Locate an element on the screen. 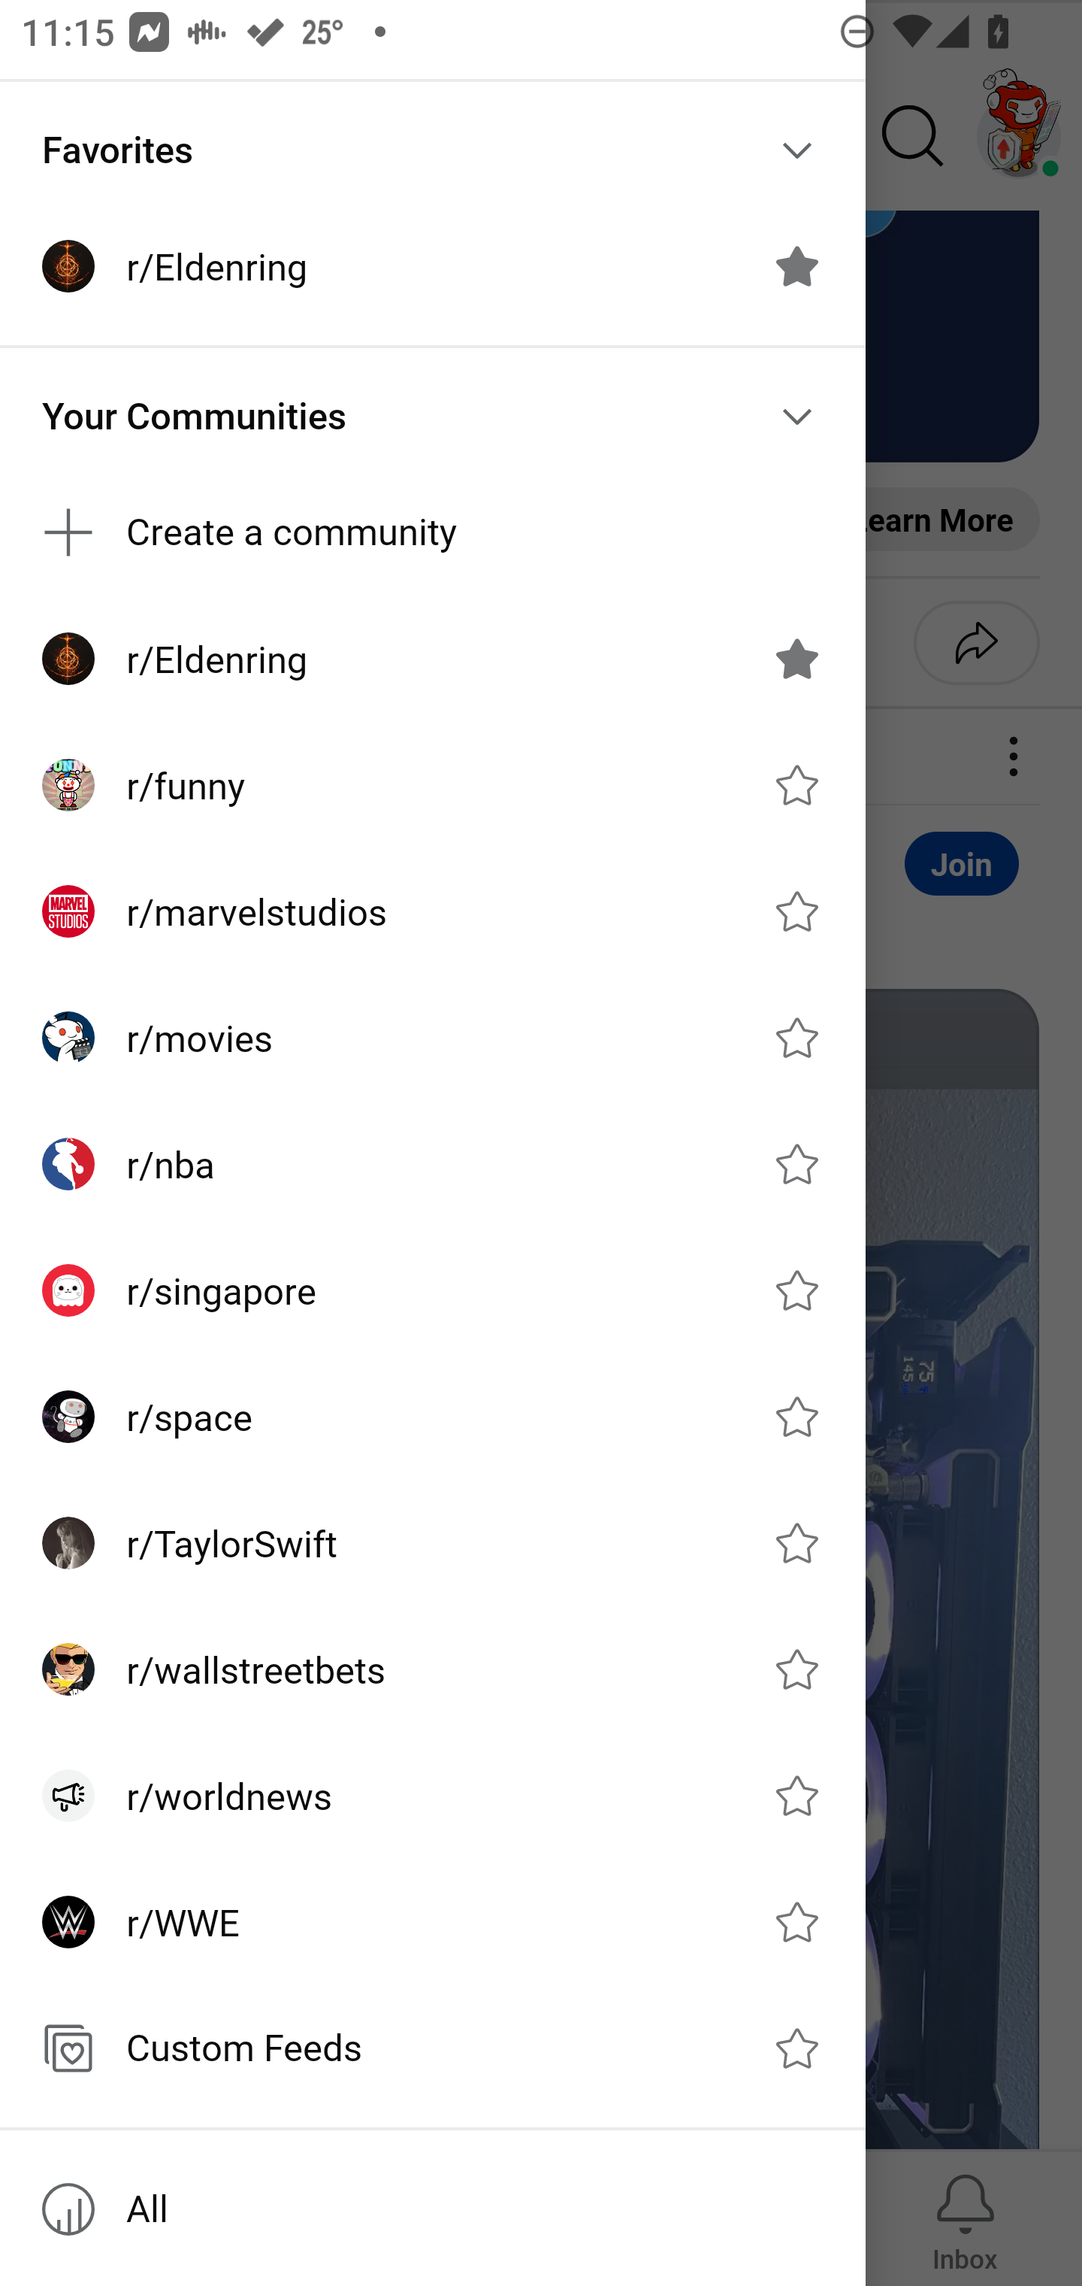 This screenshot has height=2286, width=1082. Unfavorite r/Eldenring is located at coordinates (796, 658).